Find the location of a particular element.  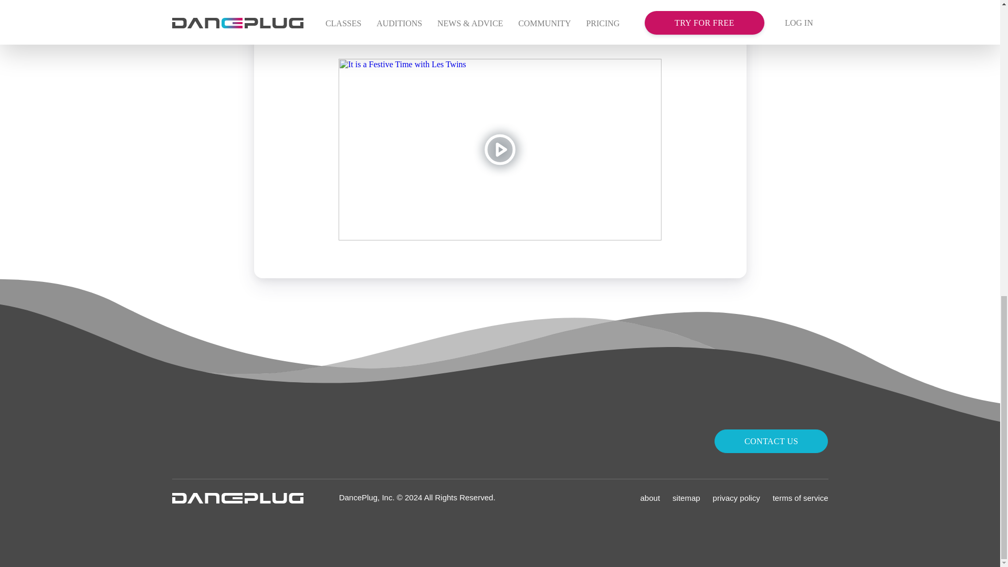

Like us on Facebook is located at coordinates (244, 441).